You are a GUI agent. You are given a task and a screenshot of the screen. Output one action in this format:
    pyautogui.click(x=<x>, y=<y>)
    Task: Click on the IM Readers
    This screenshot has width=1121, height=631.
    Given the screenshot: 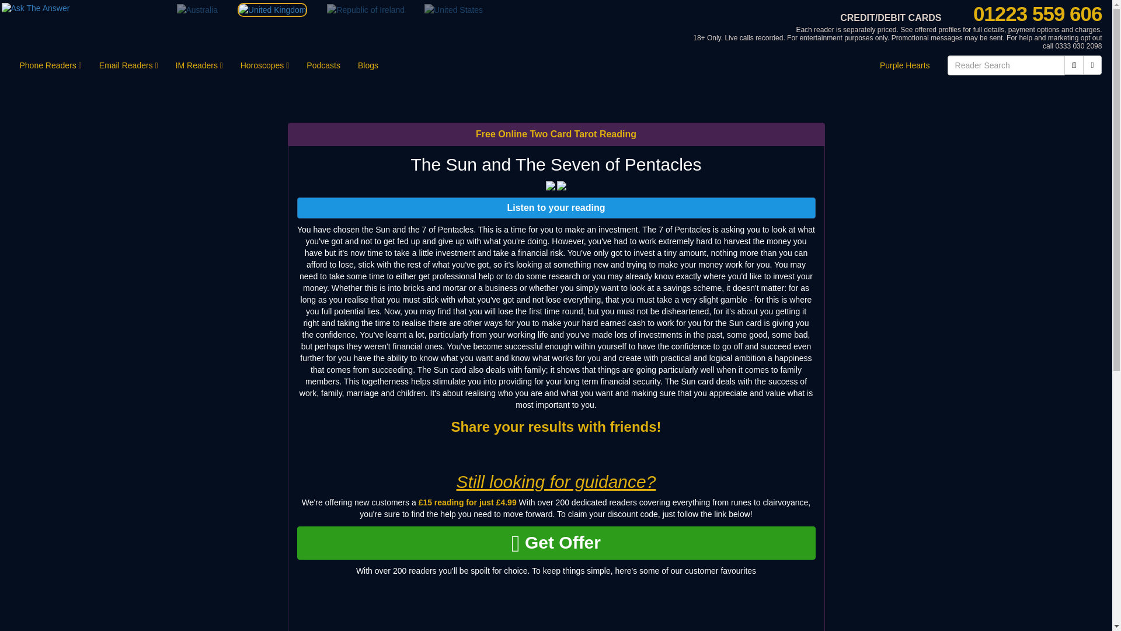 What is the action you would take?
    pyautogui.click(x=200, y=65)
    